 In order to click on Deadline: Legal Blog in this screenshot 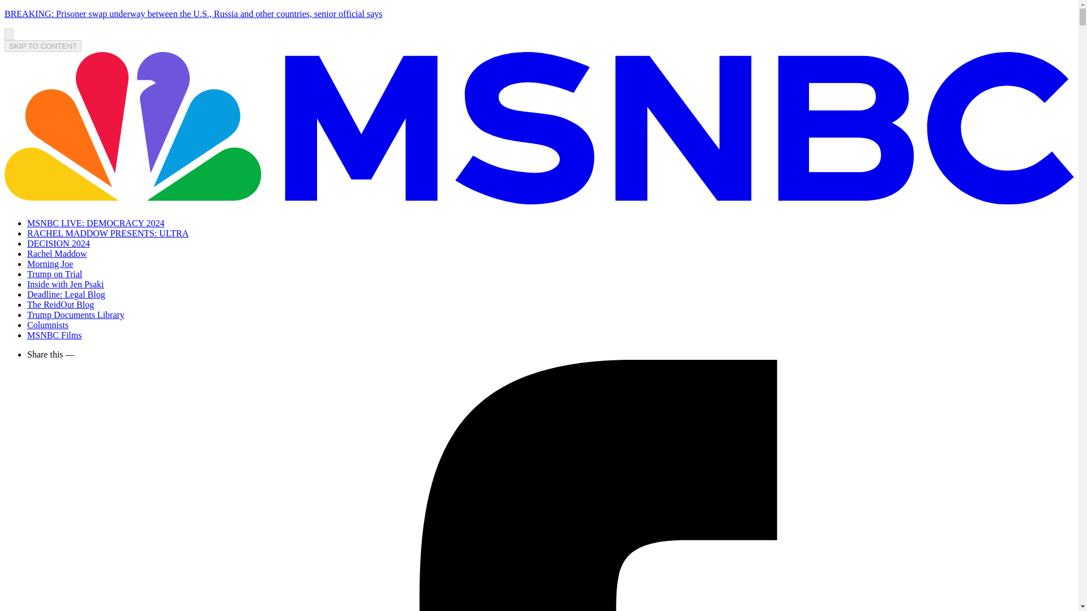, I will do `click(66, 294)`.